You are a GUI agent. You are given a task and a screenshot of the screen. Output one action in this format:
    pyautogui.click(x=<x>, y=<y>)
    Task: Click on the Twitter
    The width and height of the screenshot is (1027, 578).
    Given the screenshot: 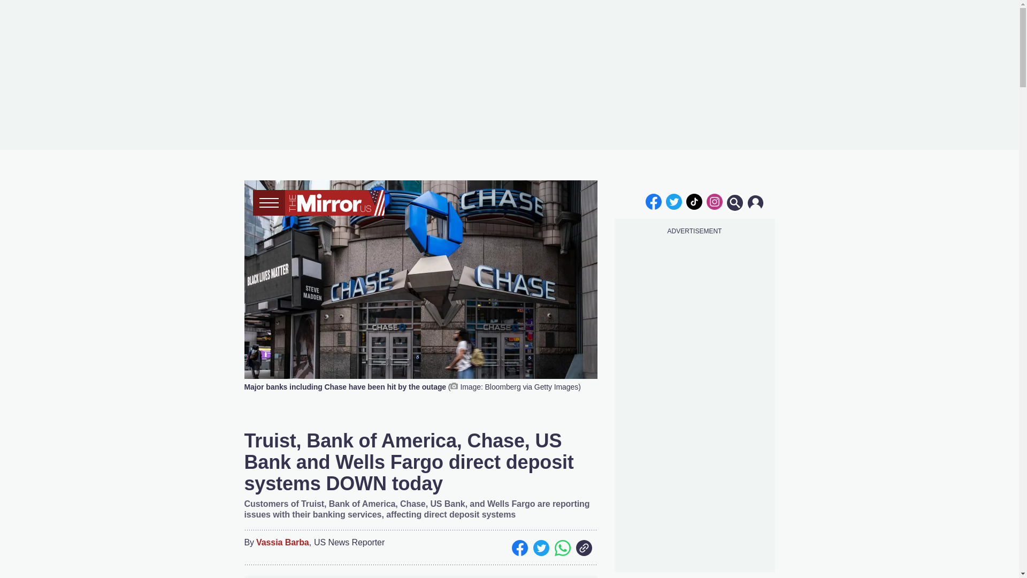 What is the action you would take?
    pyautogui.click(x=540, y=547)
    